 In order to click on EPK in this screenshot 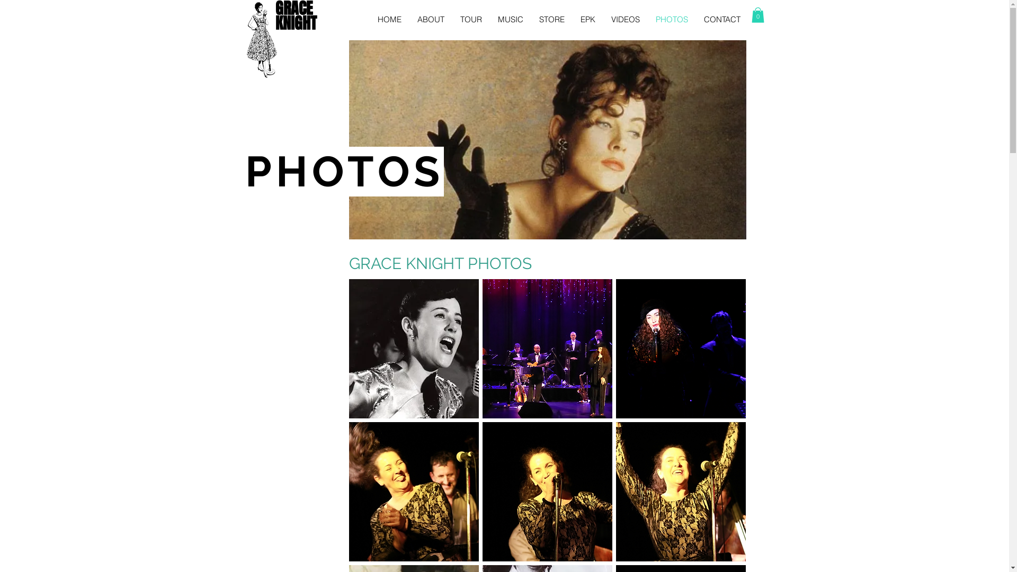, I will do `click(587, 19)`.